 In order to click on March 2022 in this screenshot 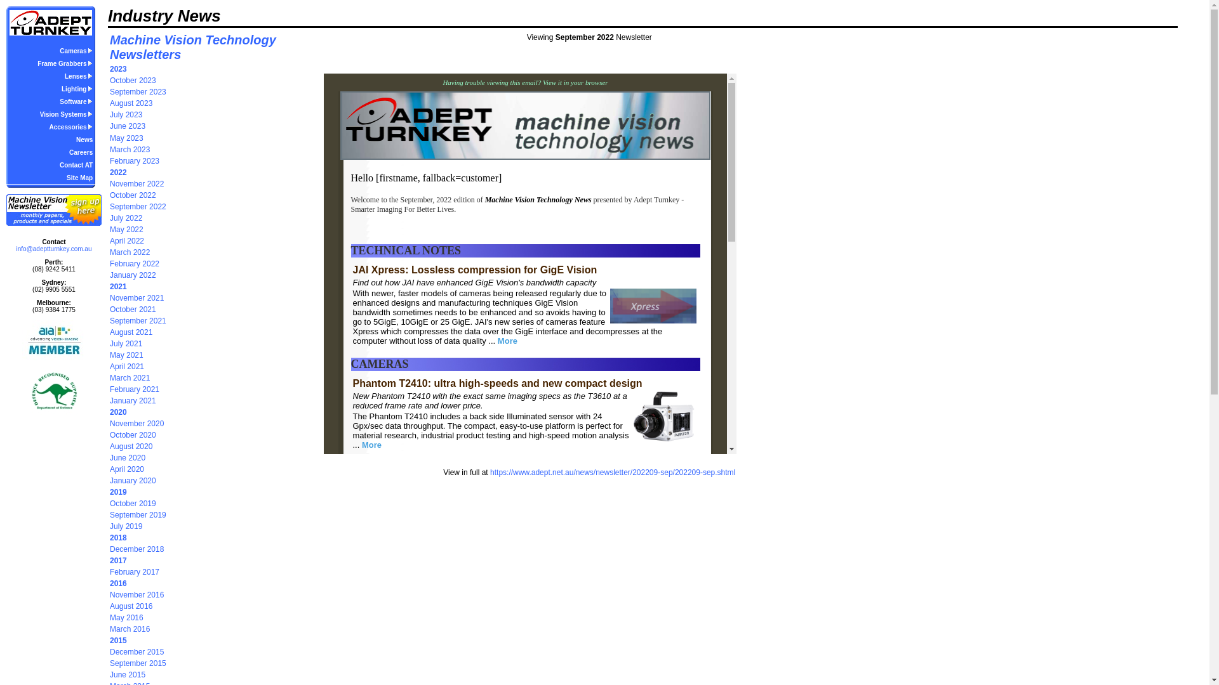, I will do `click(130, 252)`.